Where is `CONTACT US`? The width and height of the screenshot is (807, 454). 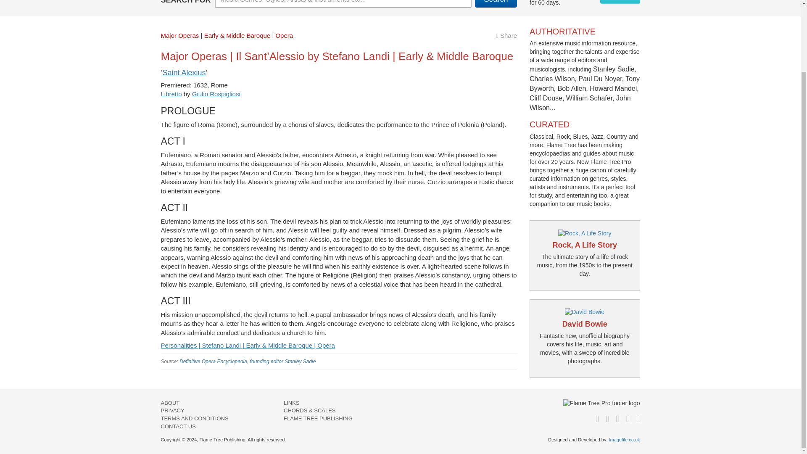
CONTACT US is located at coordinates (178, 426).